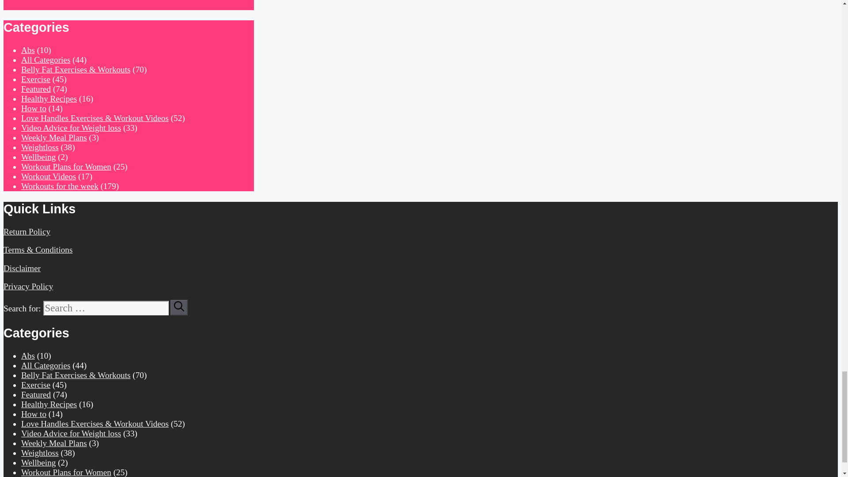  I want to click on Workout Plans for Women, so click(66, 167).